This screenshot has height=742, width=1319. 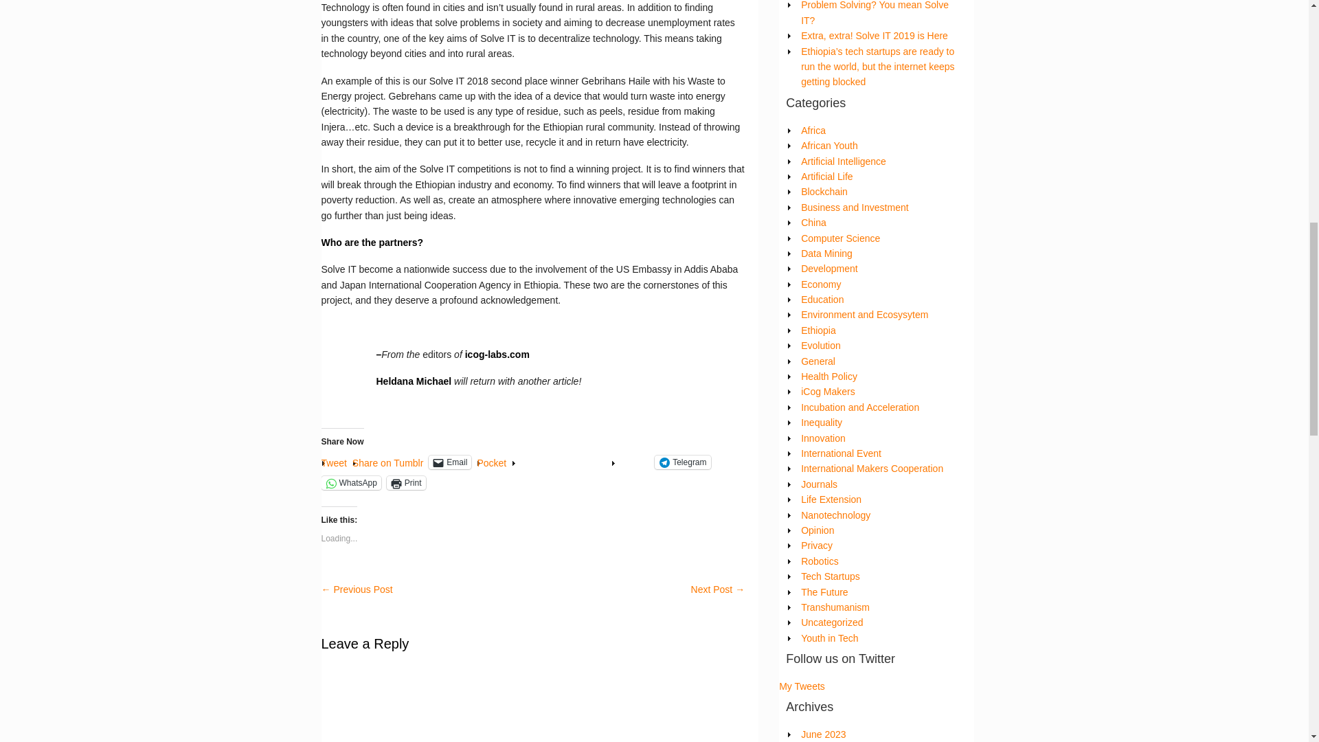 What do you see at coordinates (449, 462) in the screenshot?
I see `Email` at bounding box center [449, 462].